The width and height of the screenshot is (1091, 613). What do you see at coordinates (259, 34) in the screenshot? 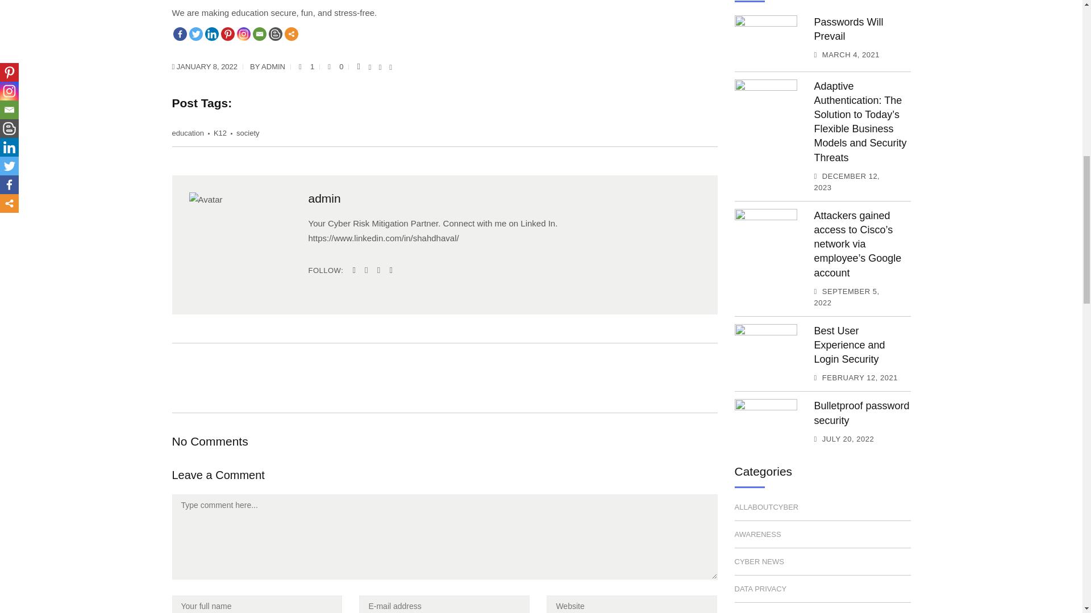
I see `Email` at bounding box center [259, 34].